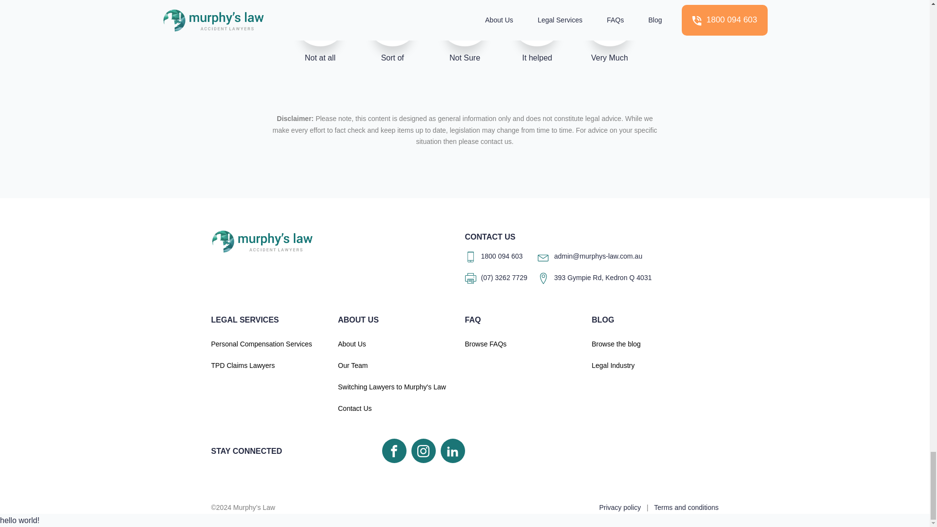 The image size is (937, 527). Describe the element at coordinates (494, 257) in the screenshot. I see `1800 094 603` at that location.